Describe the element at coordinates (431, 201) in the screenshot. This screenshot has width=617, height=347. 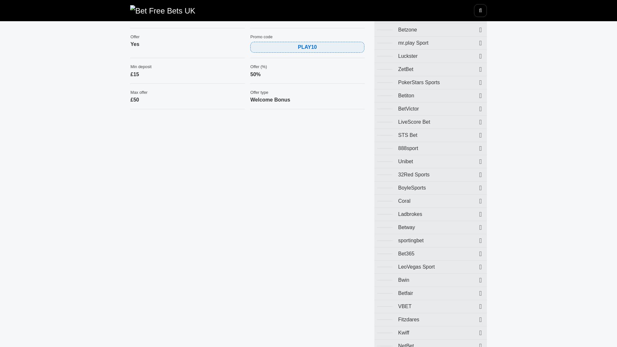
I see `Coral` at that location.